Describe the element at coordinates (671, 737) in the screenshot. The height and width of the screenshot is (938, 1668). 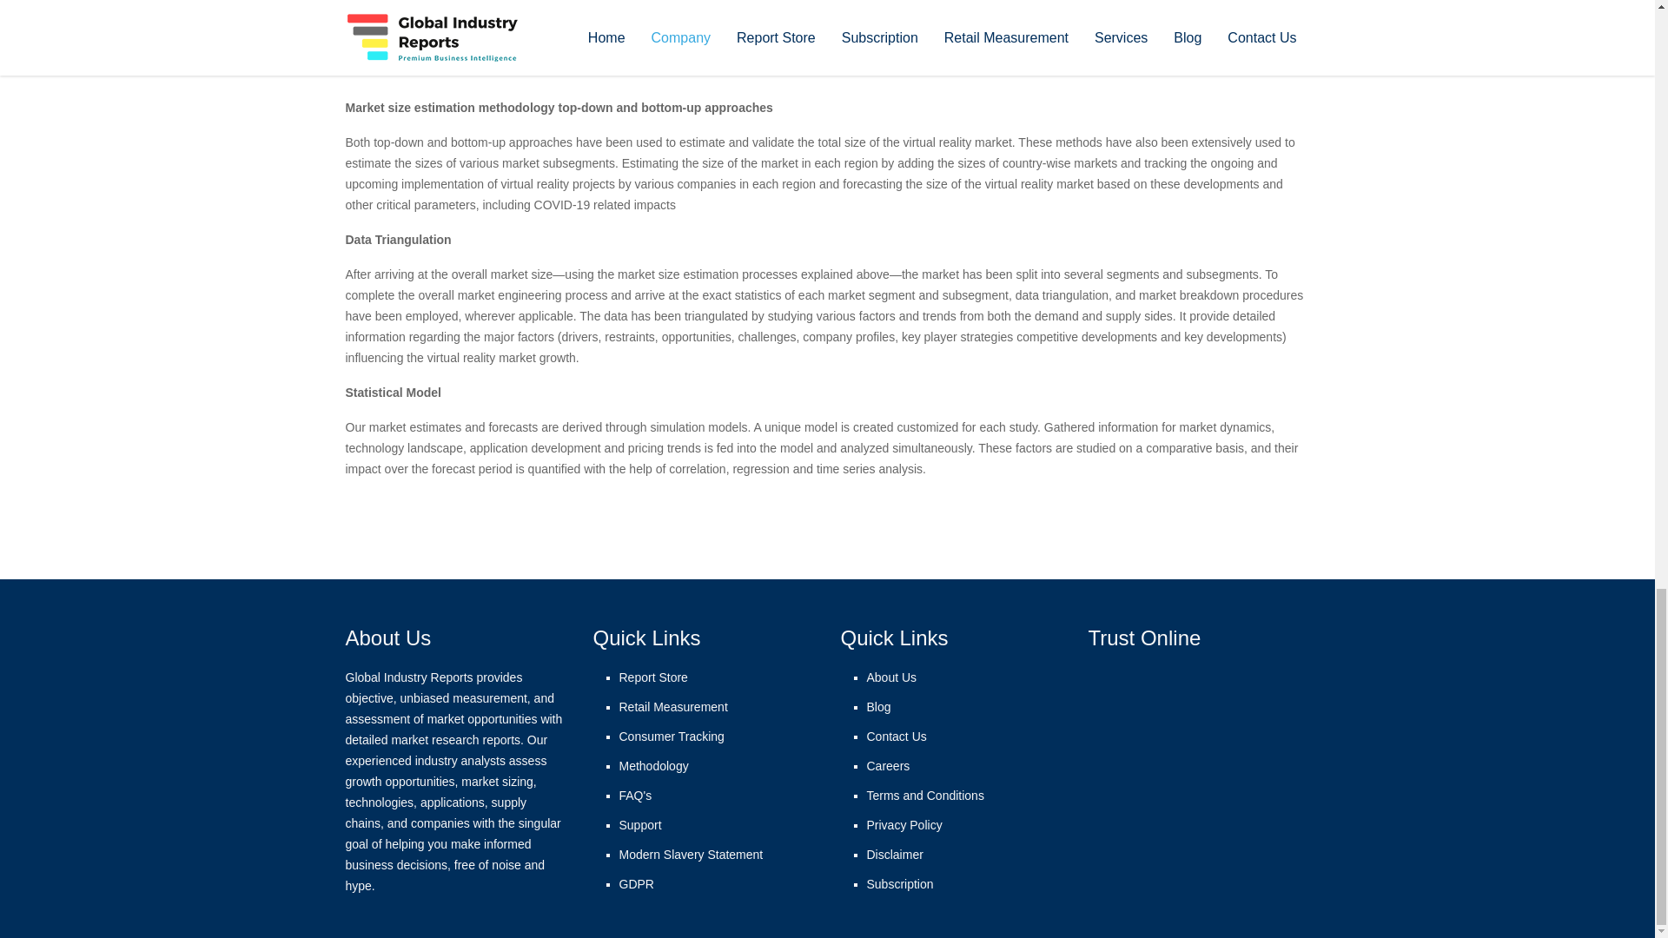
I see `Consumer Tracking` at that location.